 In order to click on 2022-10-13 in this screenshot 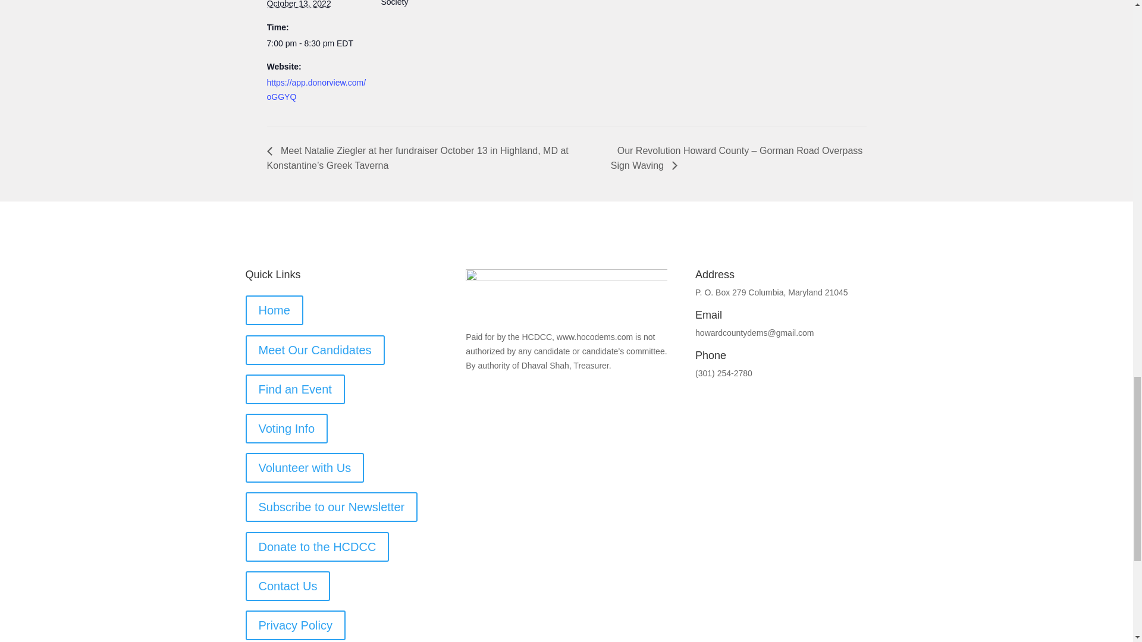, I will do `click(299, 4)`.